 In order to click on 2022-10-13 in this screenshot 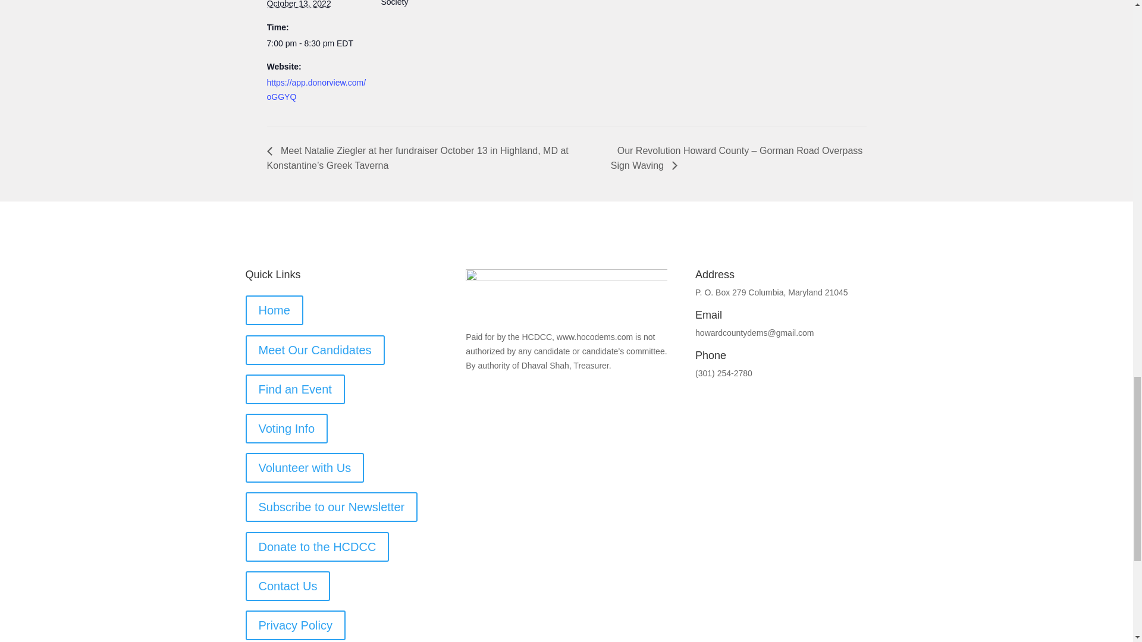, I will do `click(299, 4)`.